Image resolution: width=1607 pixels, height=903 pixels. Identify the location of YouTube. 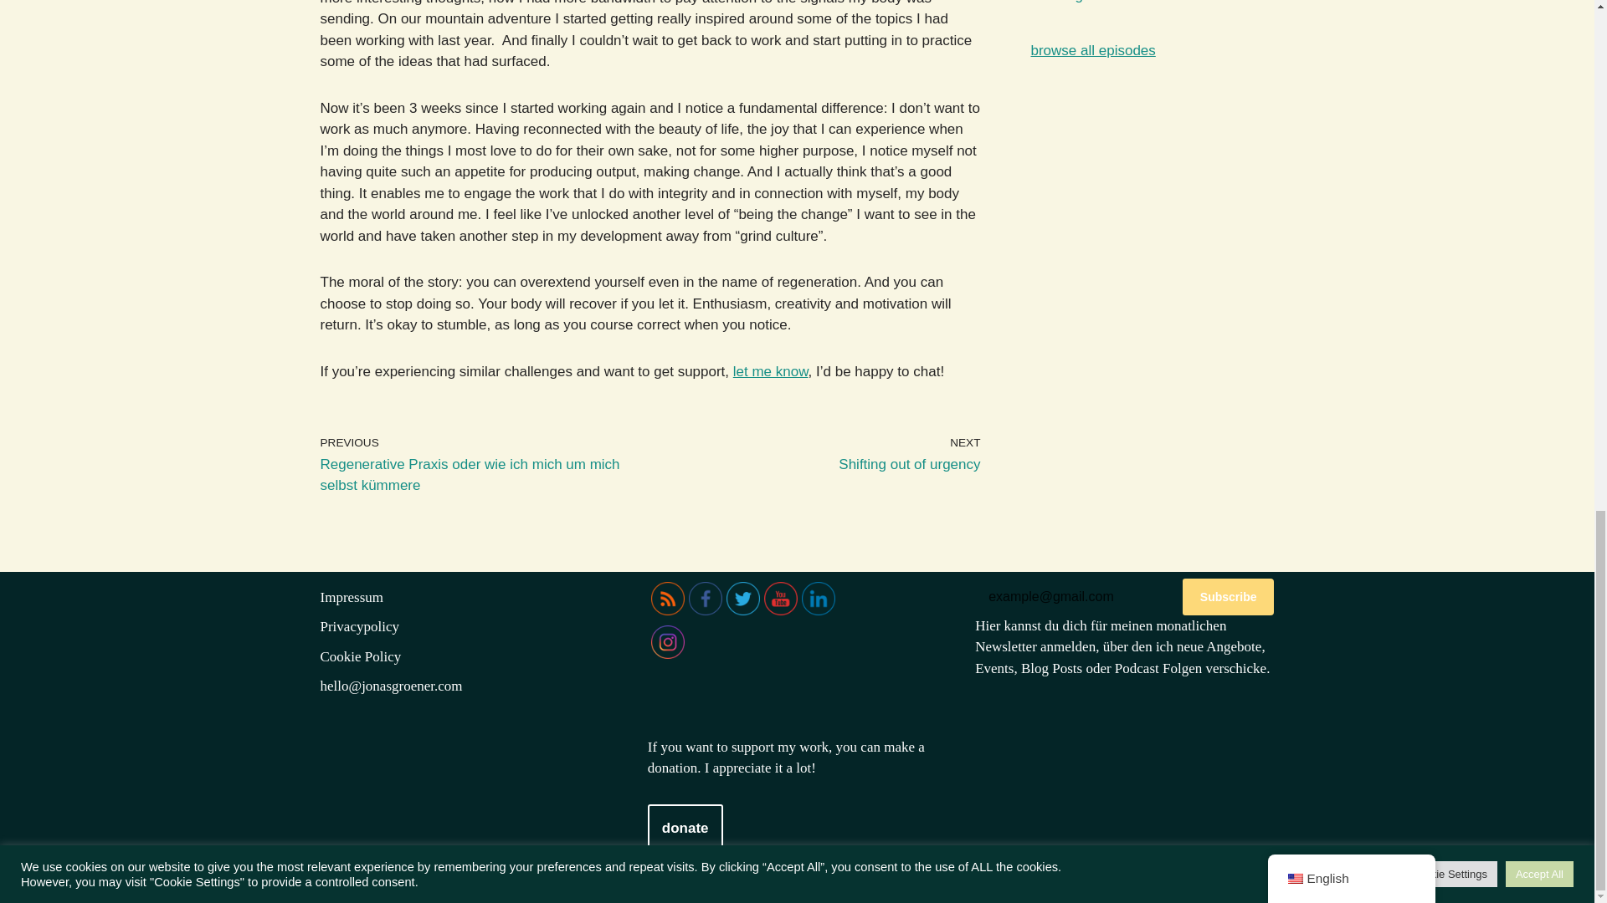
(780, 598).